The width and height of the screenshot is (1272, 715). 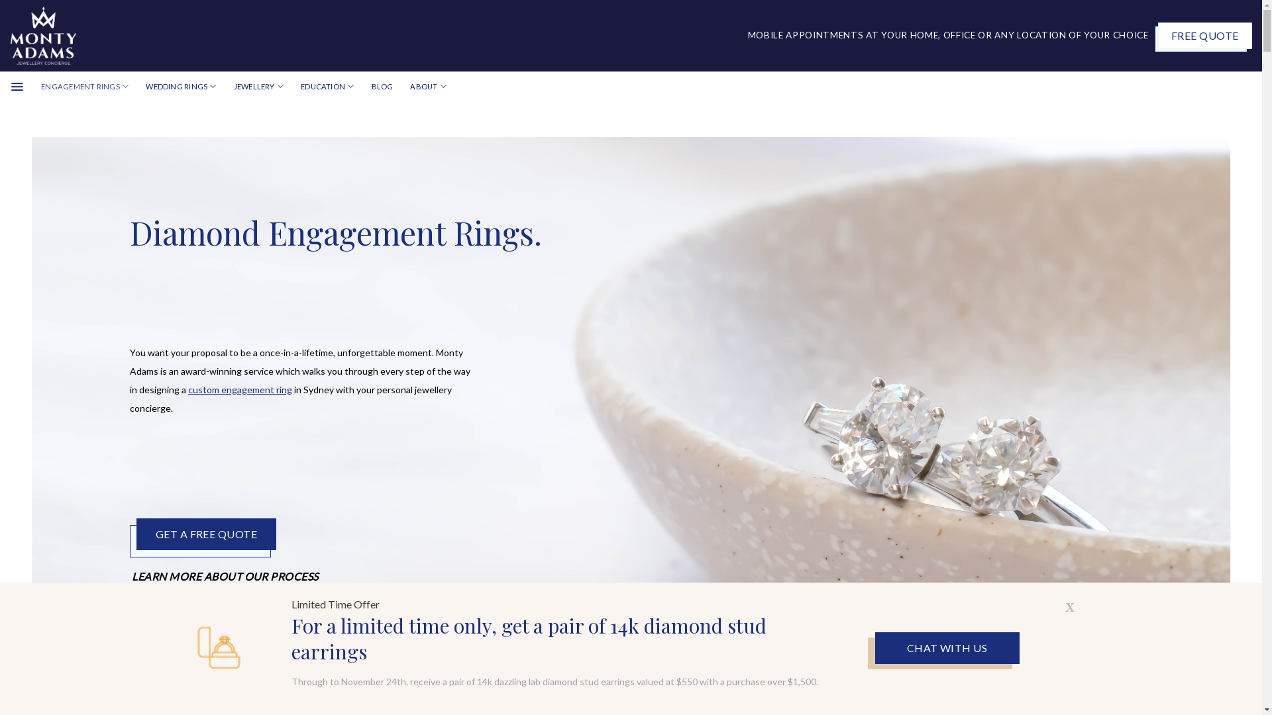 I want to click on FREE QUOTE, so click(x=1205, y=36).